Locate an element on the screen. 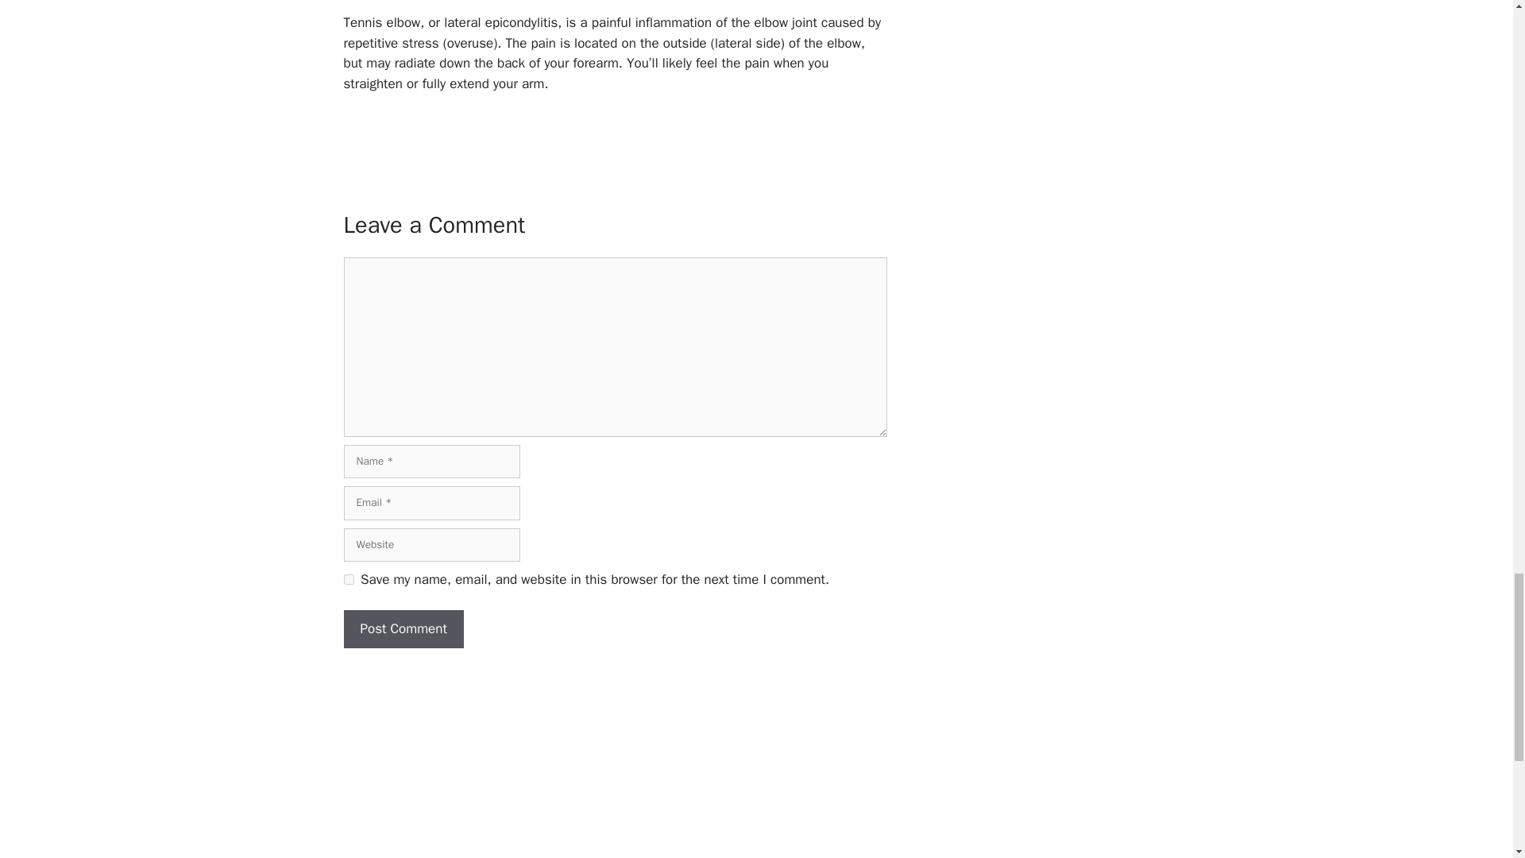 The width and height of the screenshot is (1525, 858). Post Comment is located at coordinates (403, 629).